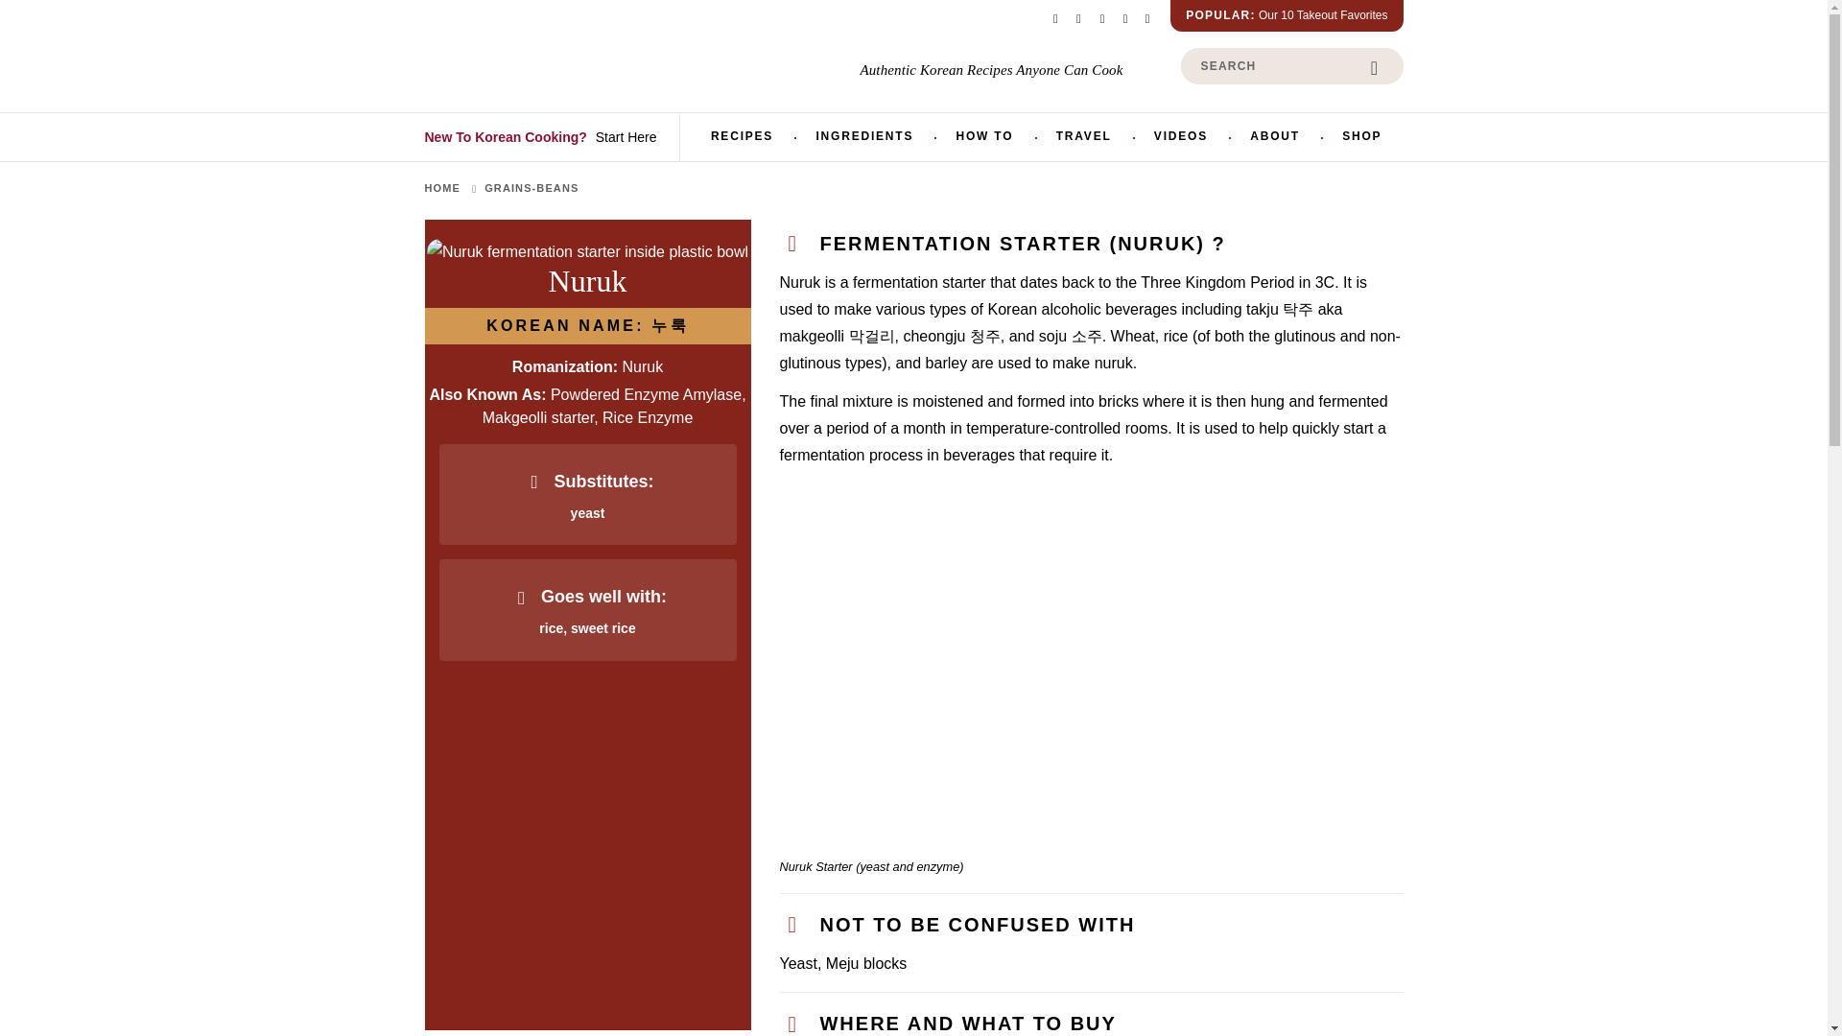 This screenshot has width=1842, height=1036. What do you see at coordinates (1147, 17) in the screenshot?
I see `YouTube` at bounding box center [1147, 17].